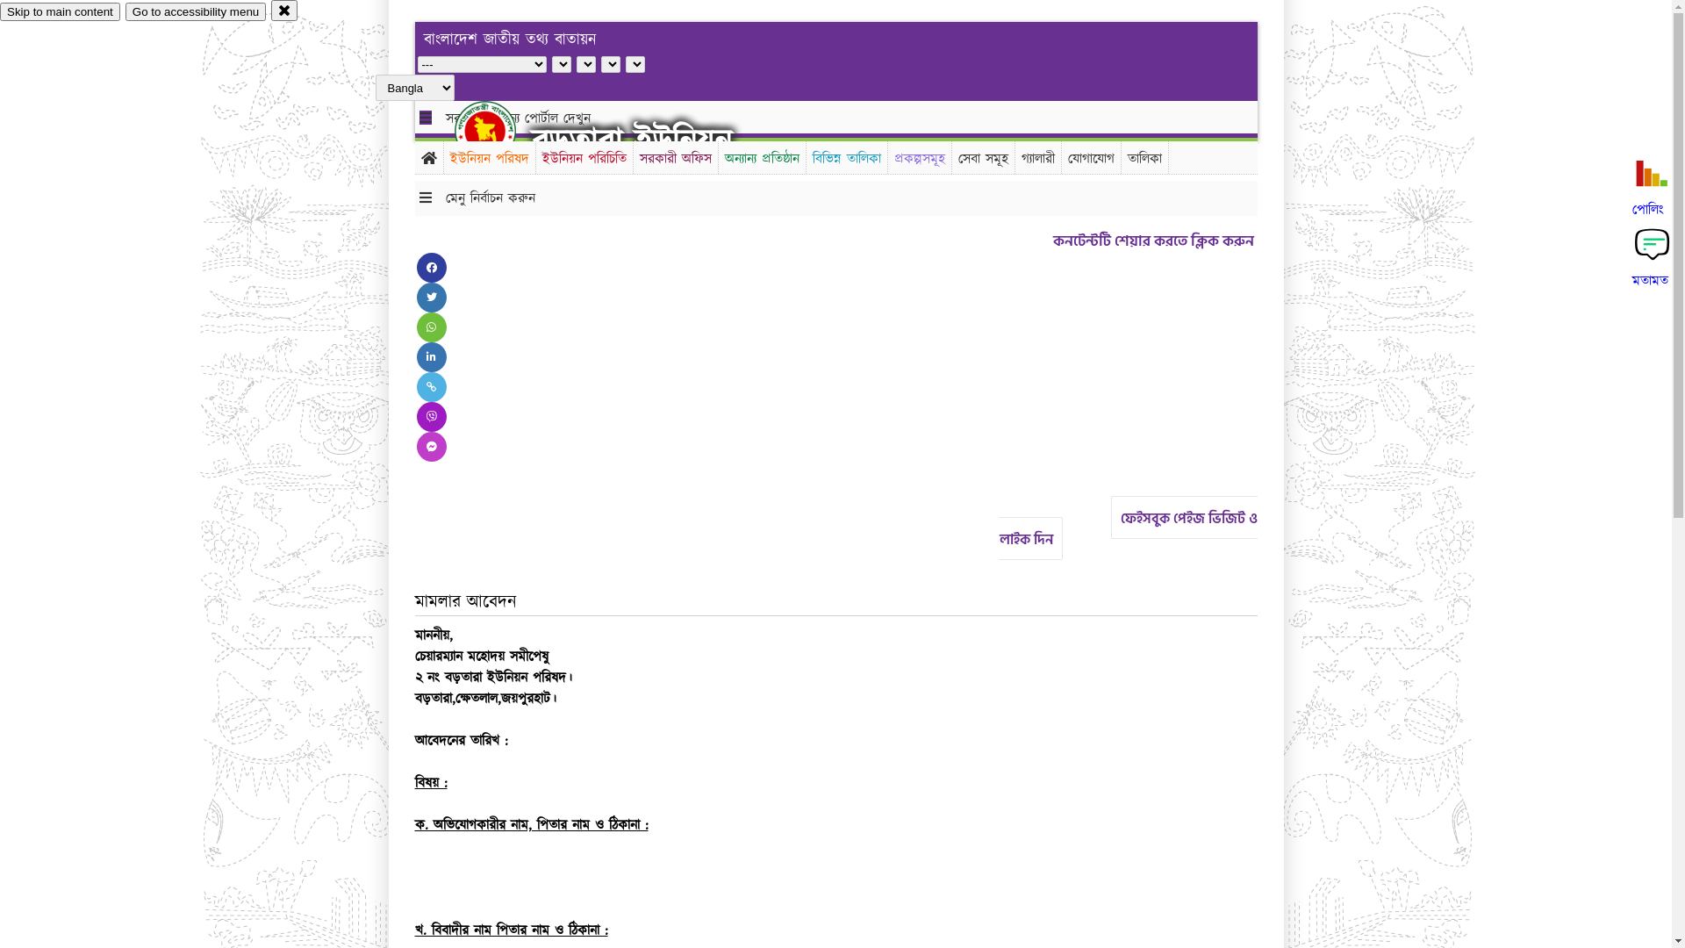 This screenshot has height=948, width=1685. What do you see at coordinates (284, 11) in the screenshot?
I see `close` at bounding box center [284, 11].